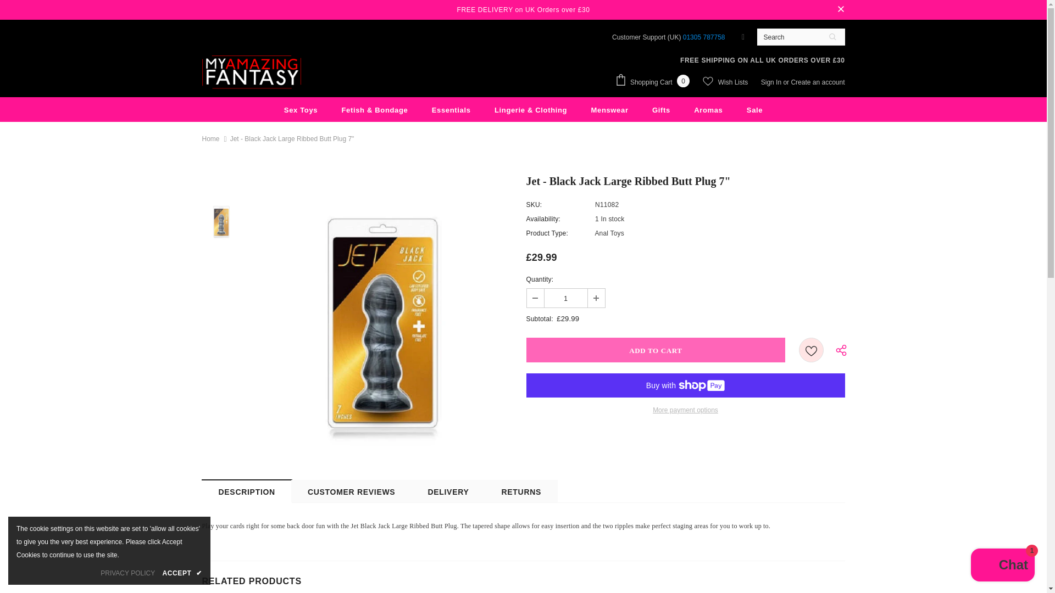 Image resolution: width=1055 pixels, height=593 pixels. What do you see at coordinates (818, 82) in the screenshot?
I see `Create an account` at bounding box center [818, 82].